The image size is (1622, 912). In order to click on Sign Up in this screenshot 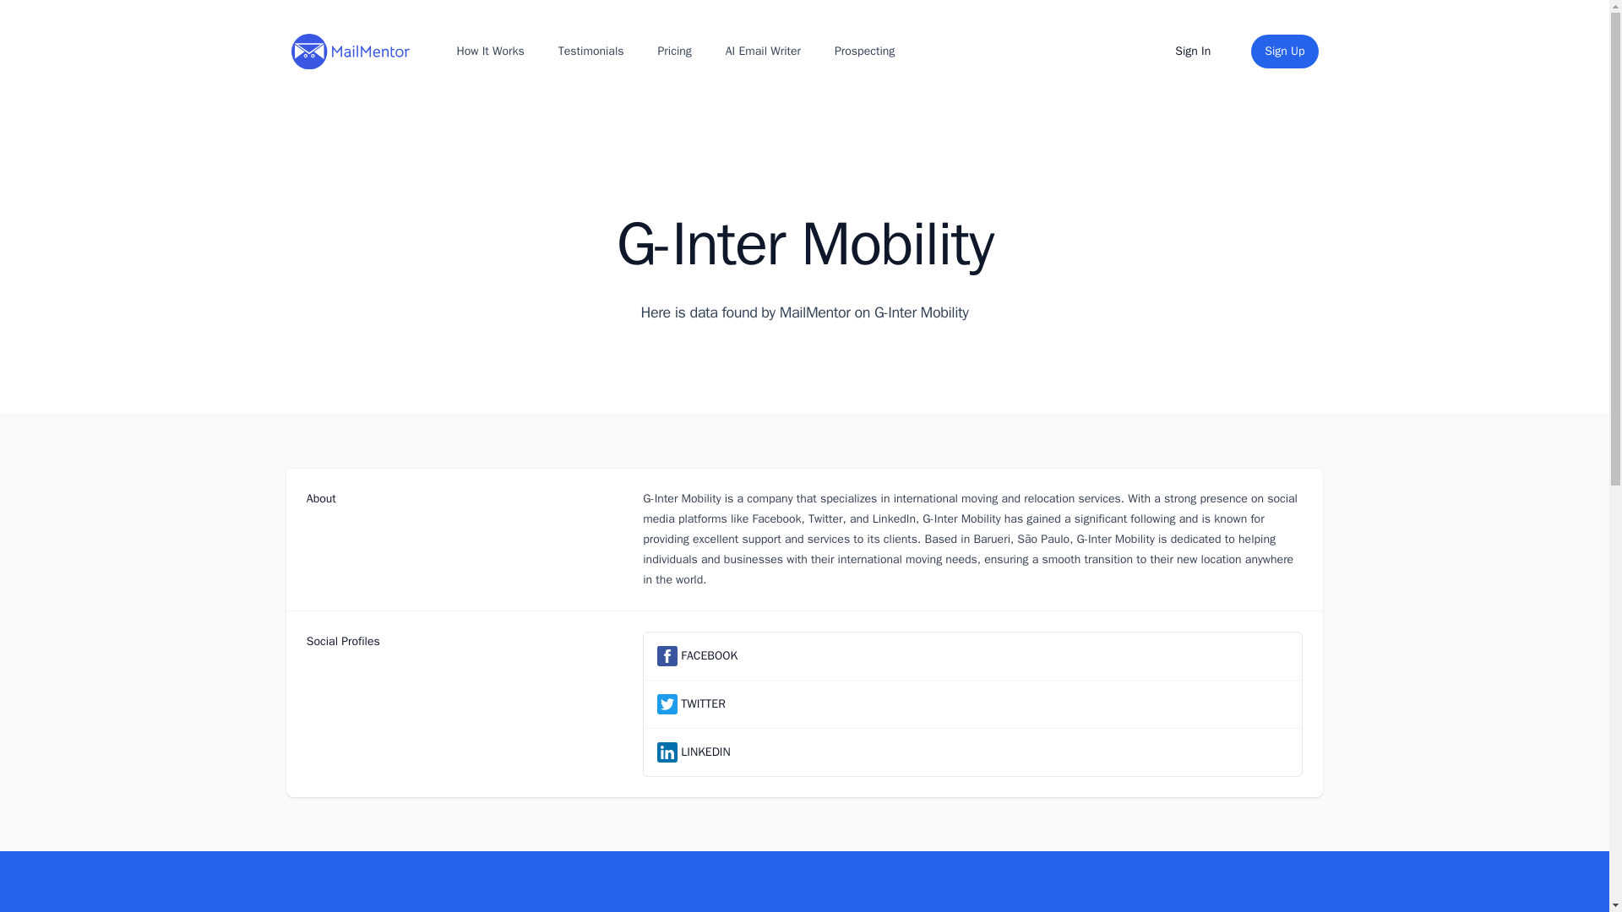, I will do `click(1284, 52)`.